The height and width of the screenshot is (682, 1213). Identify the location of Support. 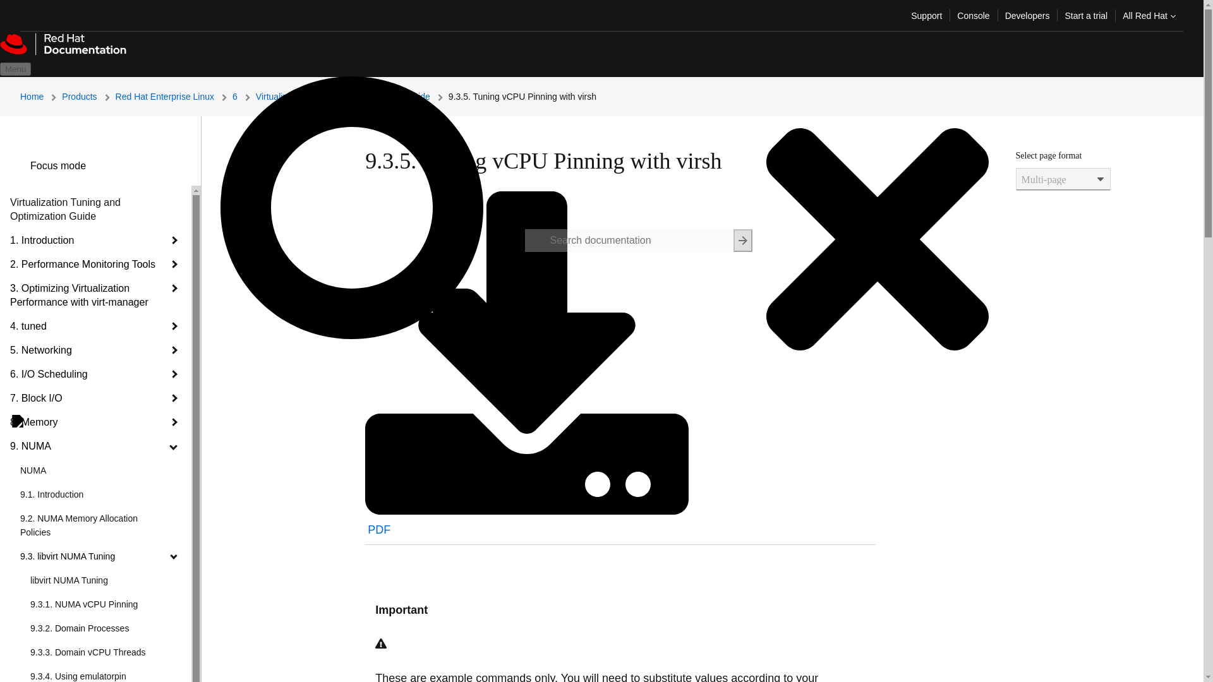
(926, 15).